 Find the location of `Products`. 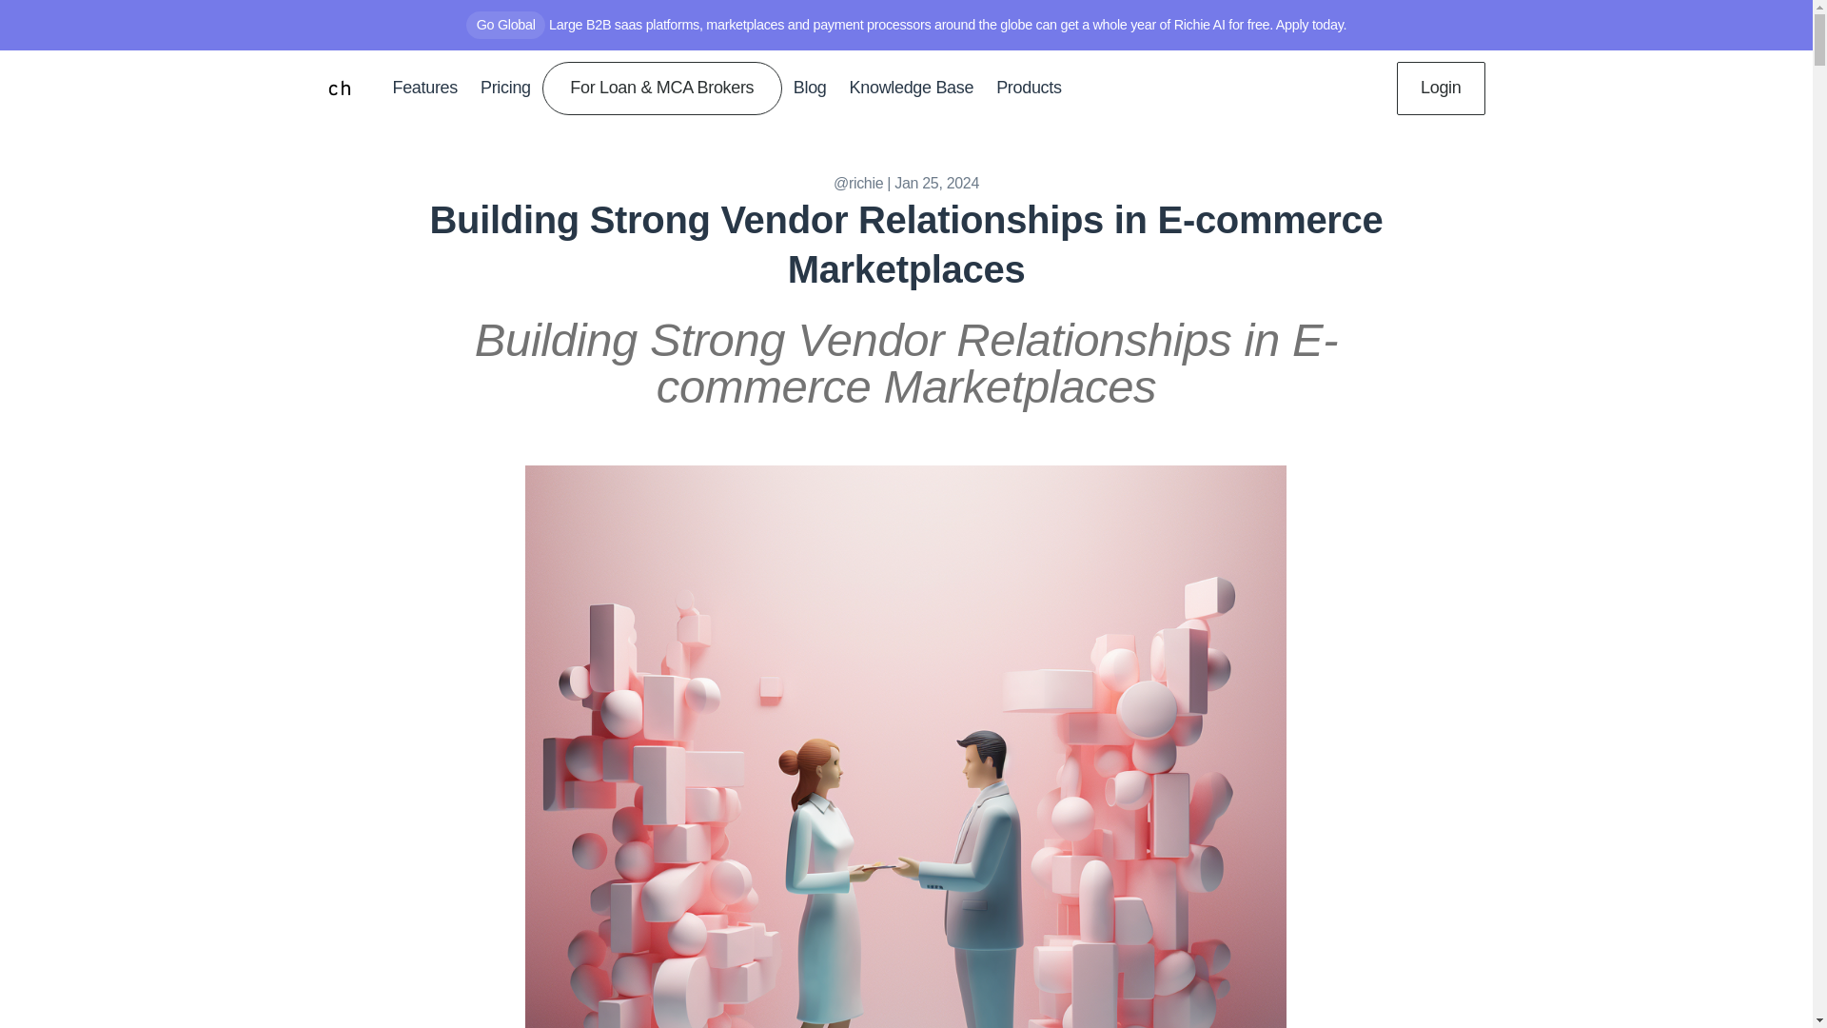

Products is located at coordinates (1028, 88).